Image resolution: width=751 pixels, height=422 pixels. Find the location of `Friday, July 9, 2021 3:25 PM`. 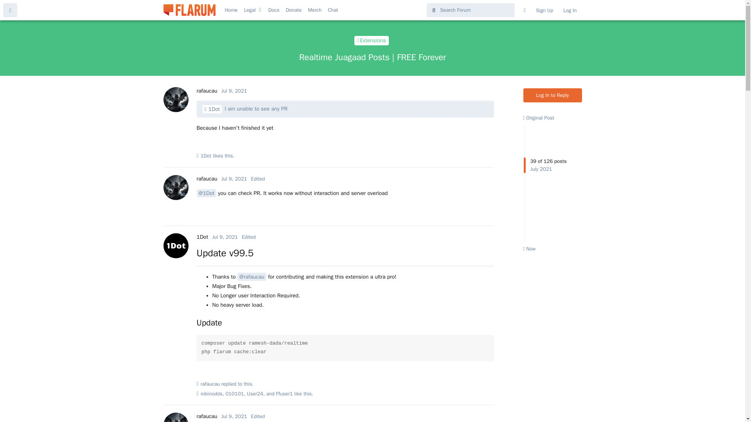

Friday, July 9, 2021 3:25 PM is located at coordinates (234, 91).